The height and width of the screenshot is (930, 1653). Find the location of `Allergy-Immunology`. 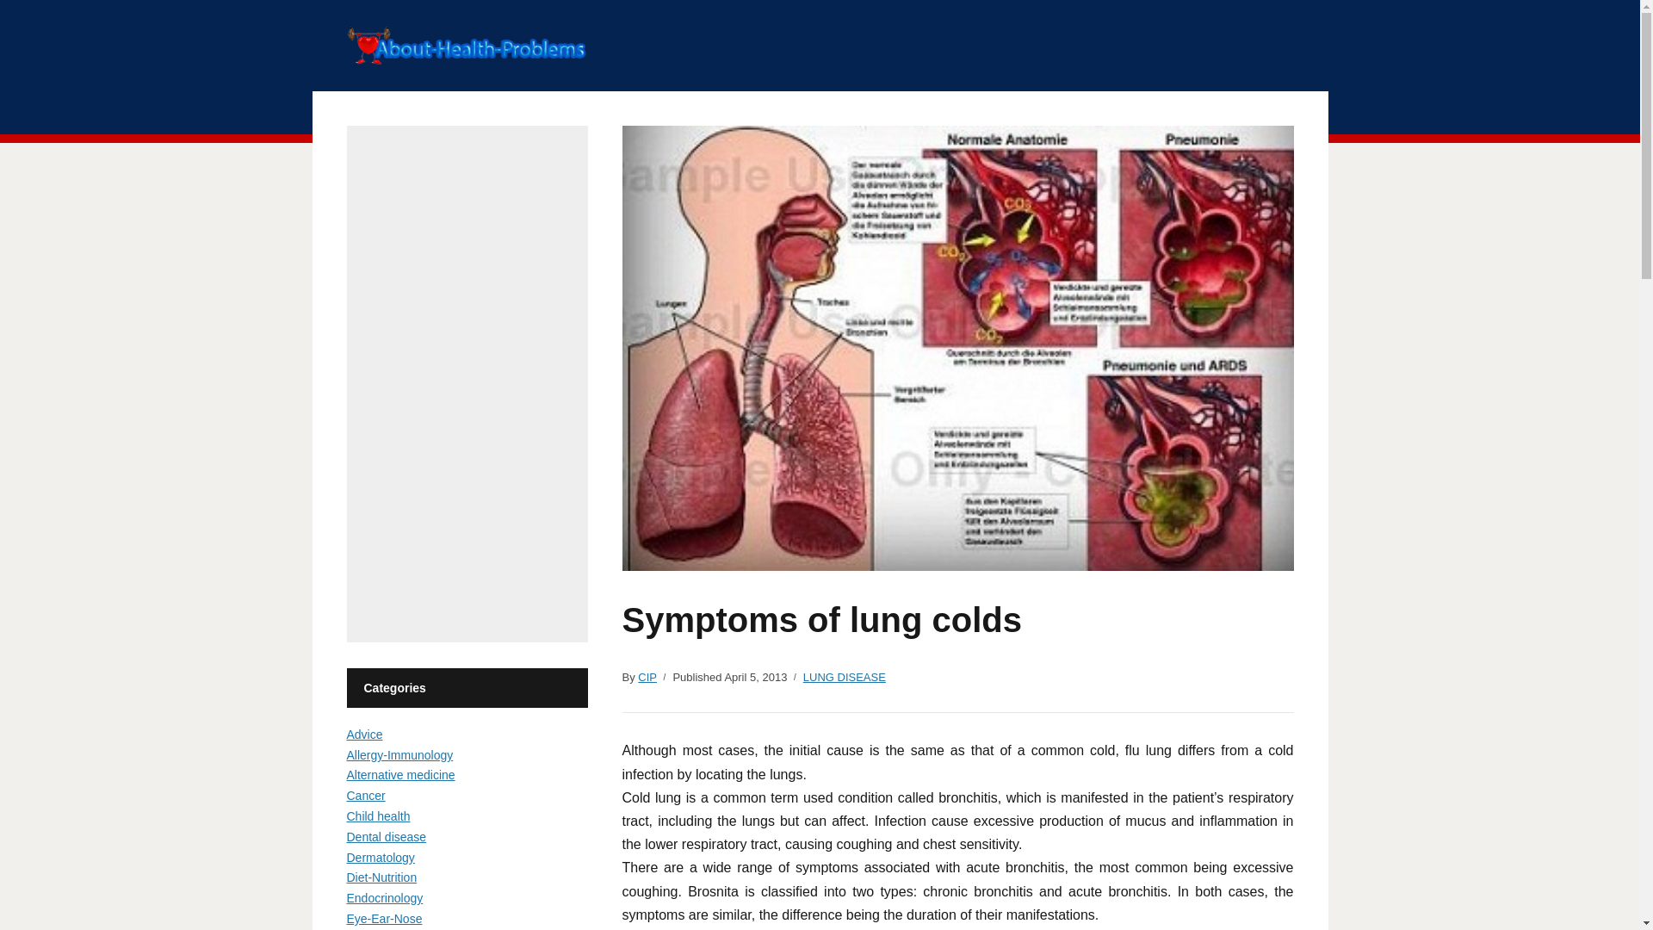

Allergy-Immunology is located at coordinates (399, 754).